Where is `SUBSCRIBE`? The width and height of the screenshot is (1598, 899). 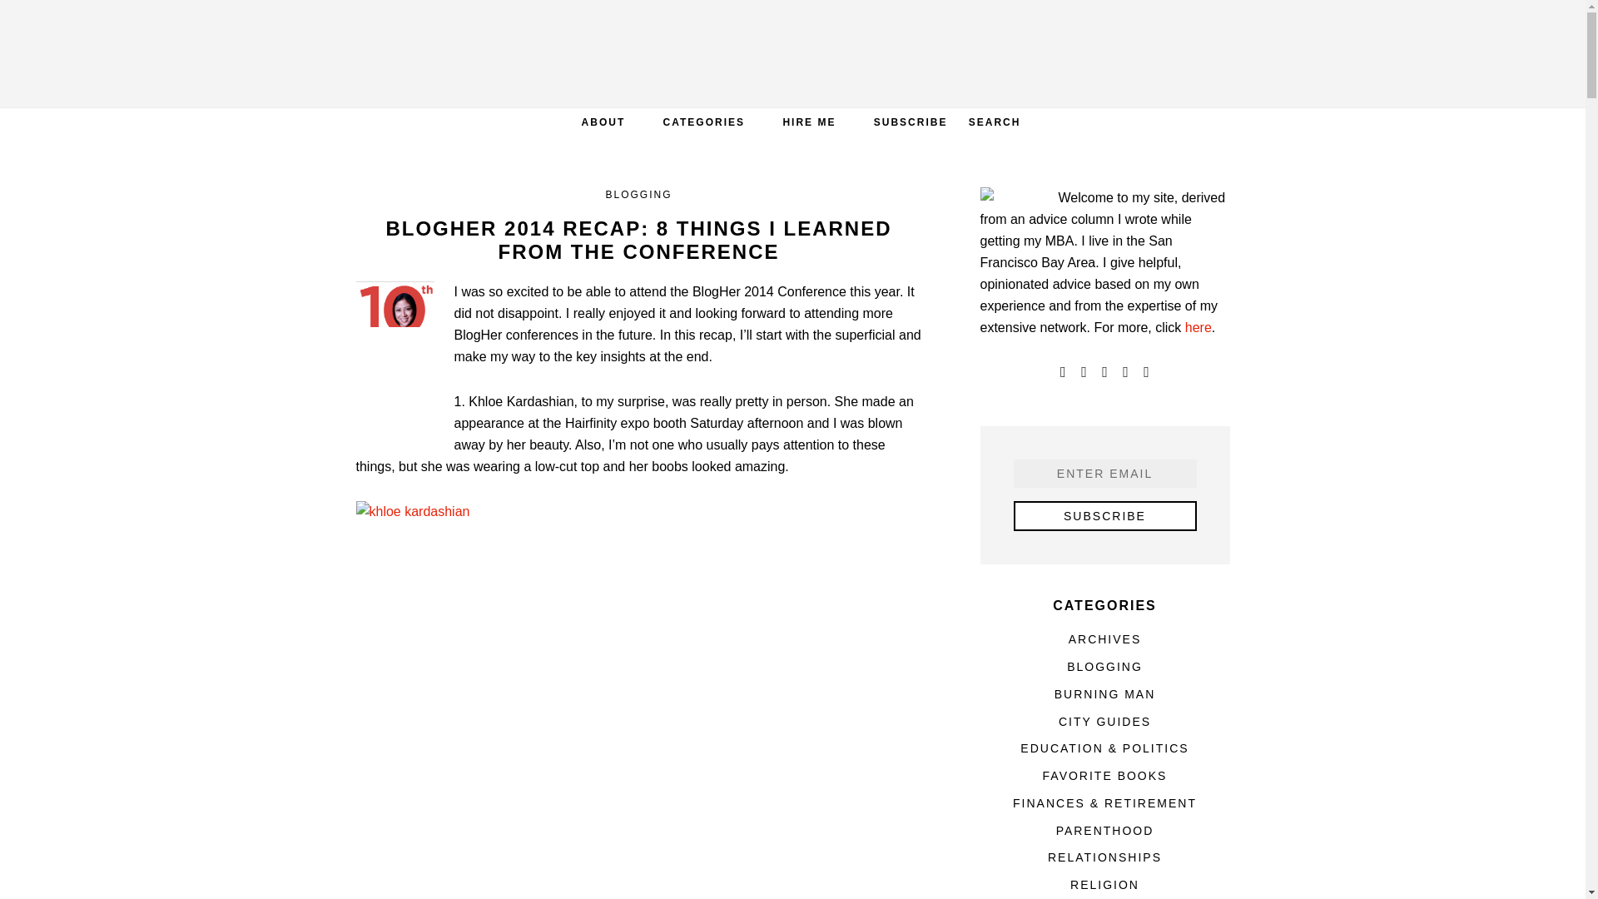
SUBSCRIBE is located at coordinates (911, 122).